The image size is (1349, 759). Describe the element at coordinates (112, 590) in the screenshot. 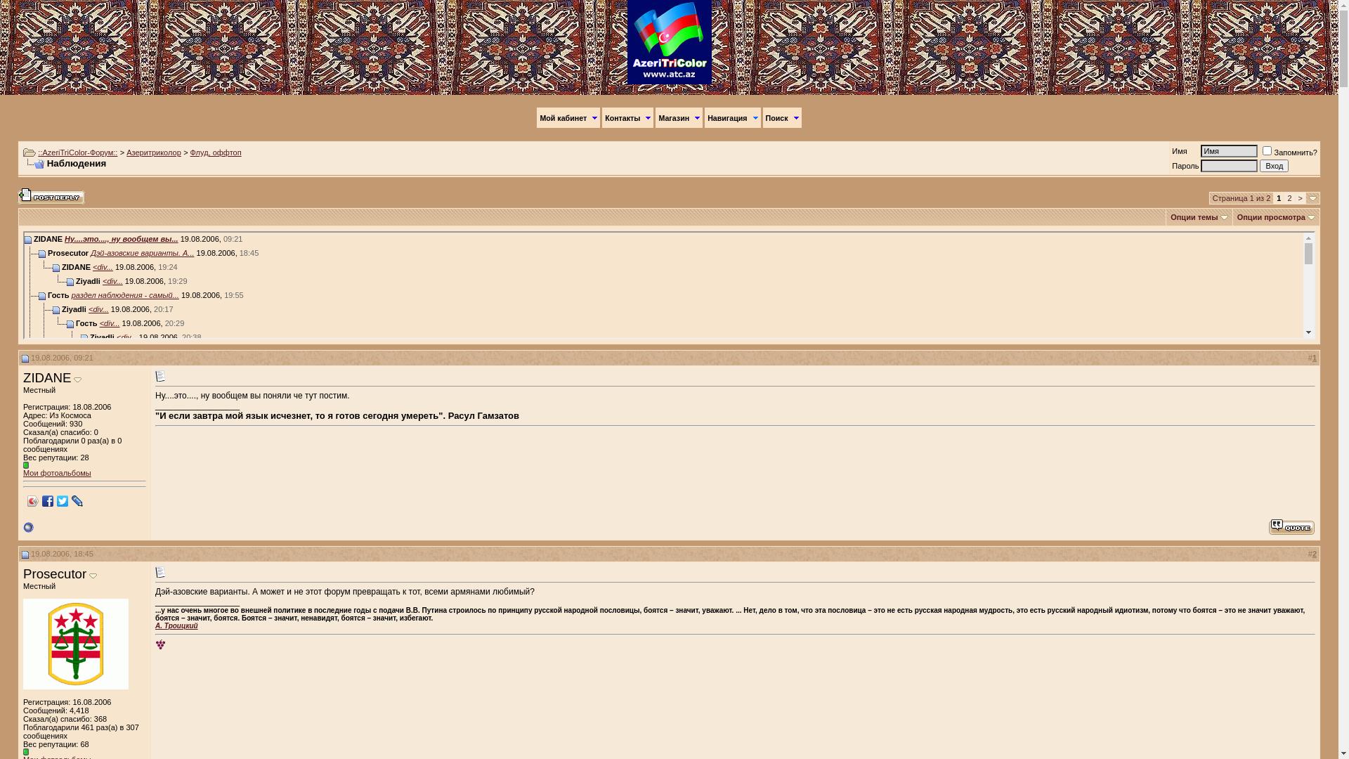

I see `<div...` at that location.